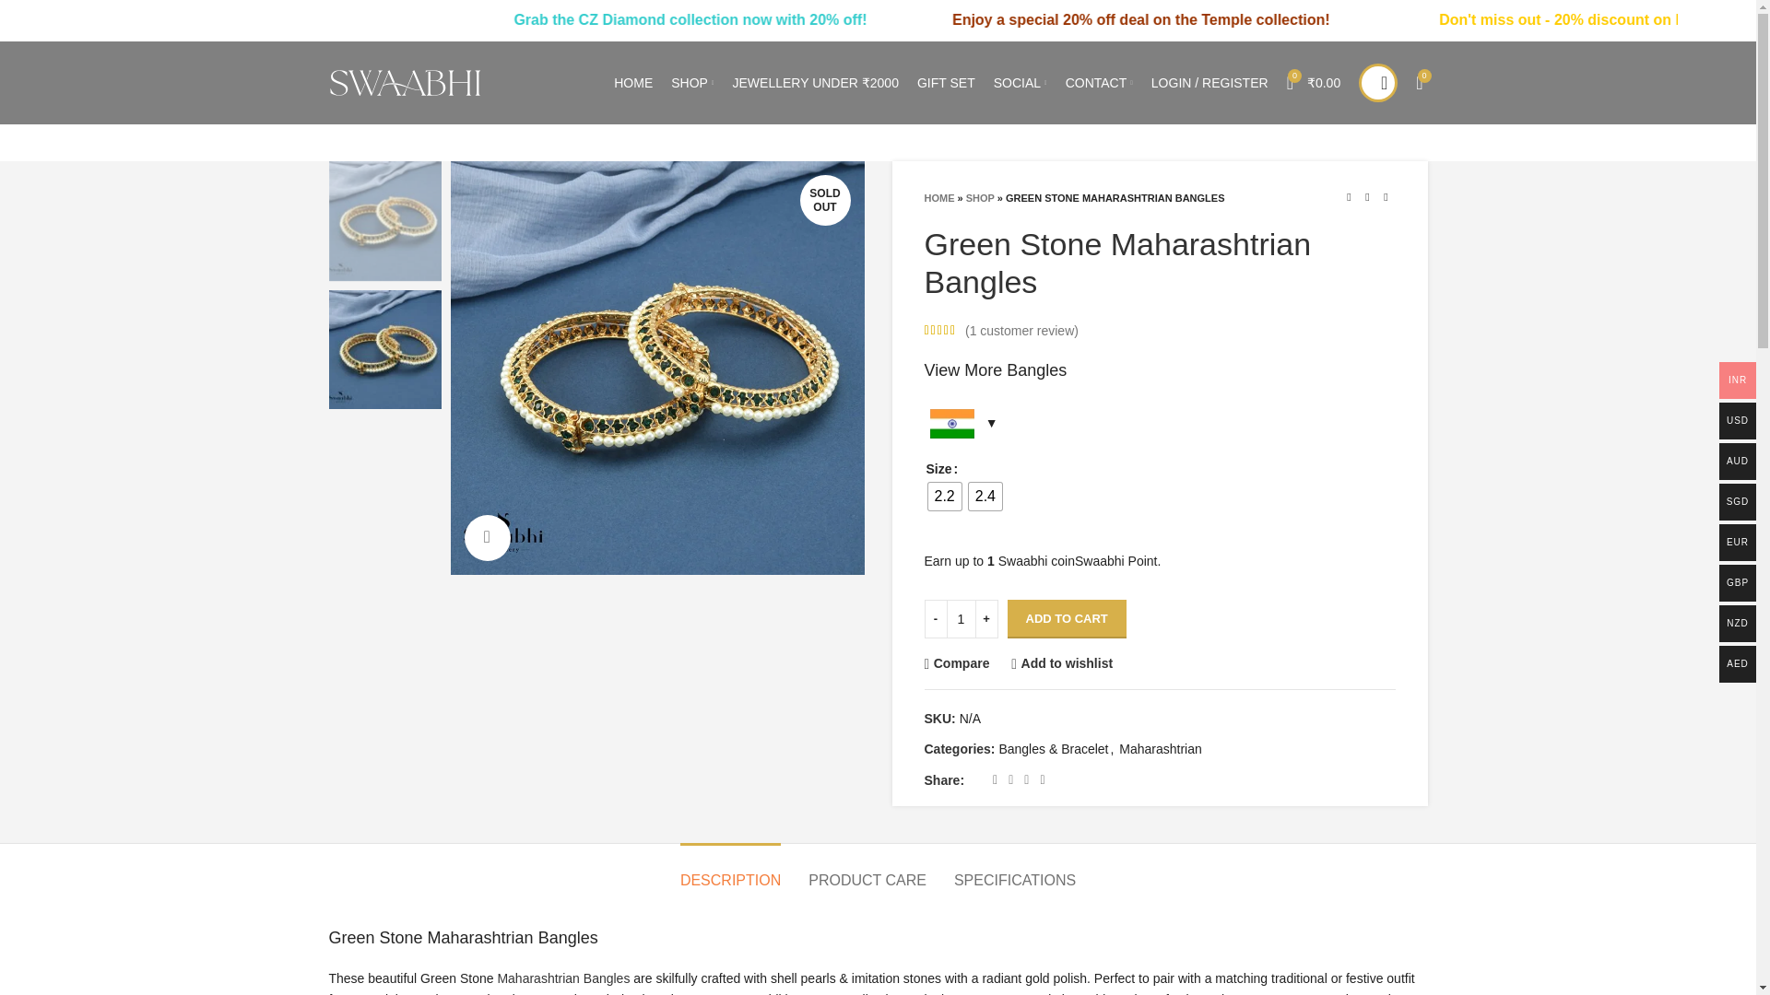  What do you see at coordinates (1470, 19) in the screenshot?
I see `Temple collection!` at bounding box center [1470, 19].